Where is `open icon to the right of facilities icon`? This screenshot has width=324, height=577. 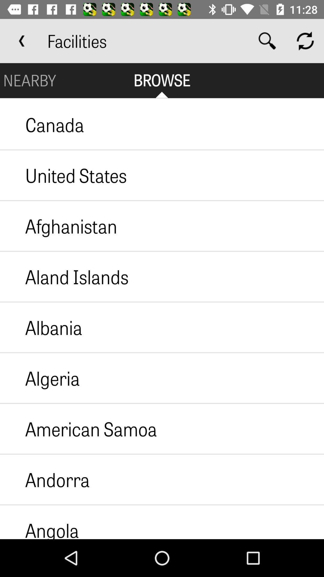 open icon to the right of facilities icon is located at coordinates (267, 41).